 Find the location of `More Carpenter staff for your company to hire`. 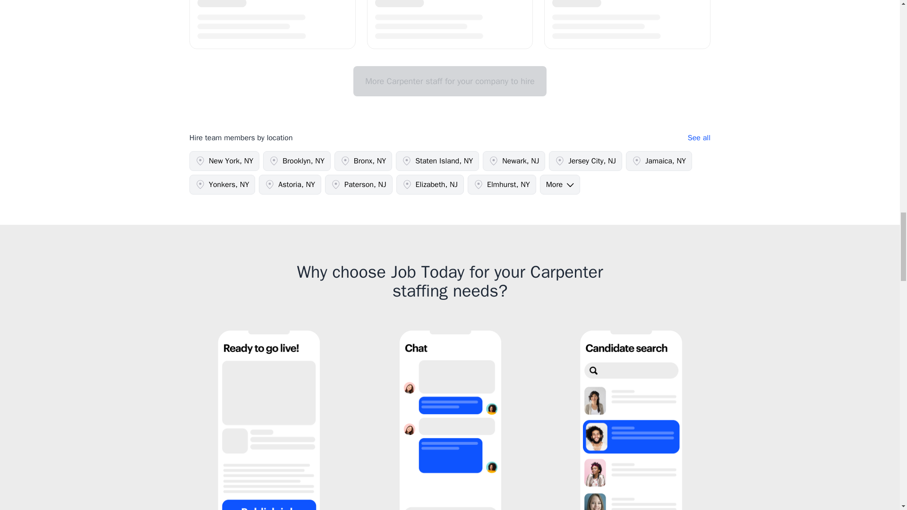

More Carpenter staff for your company to hire is located at coordinates (450, 81).